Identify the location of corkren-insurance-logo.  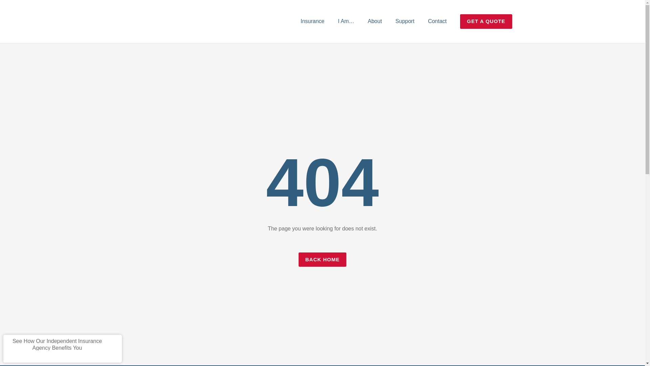
(151, 21).